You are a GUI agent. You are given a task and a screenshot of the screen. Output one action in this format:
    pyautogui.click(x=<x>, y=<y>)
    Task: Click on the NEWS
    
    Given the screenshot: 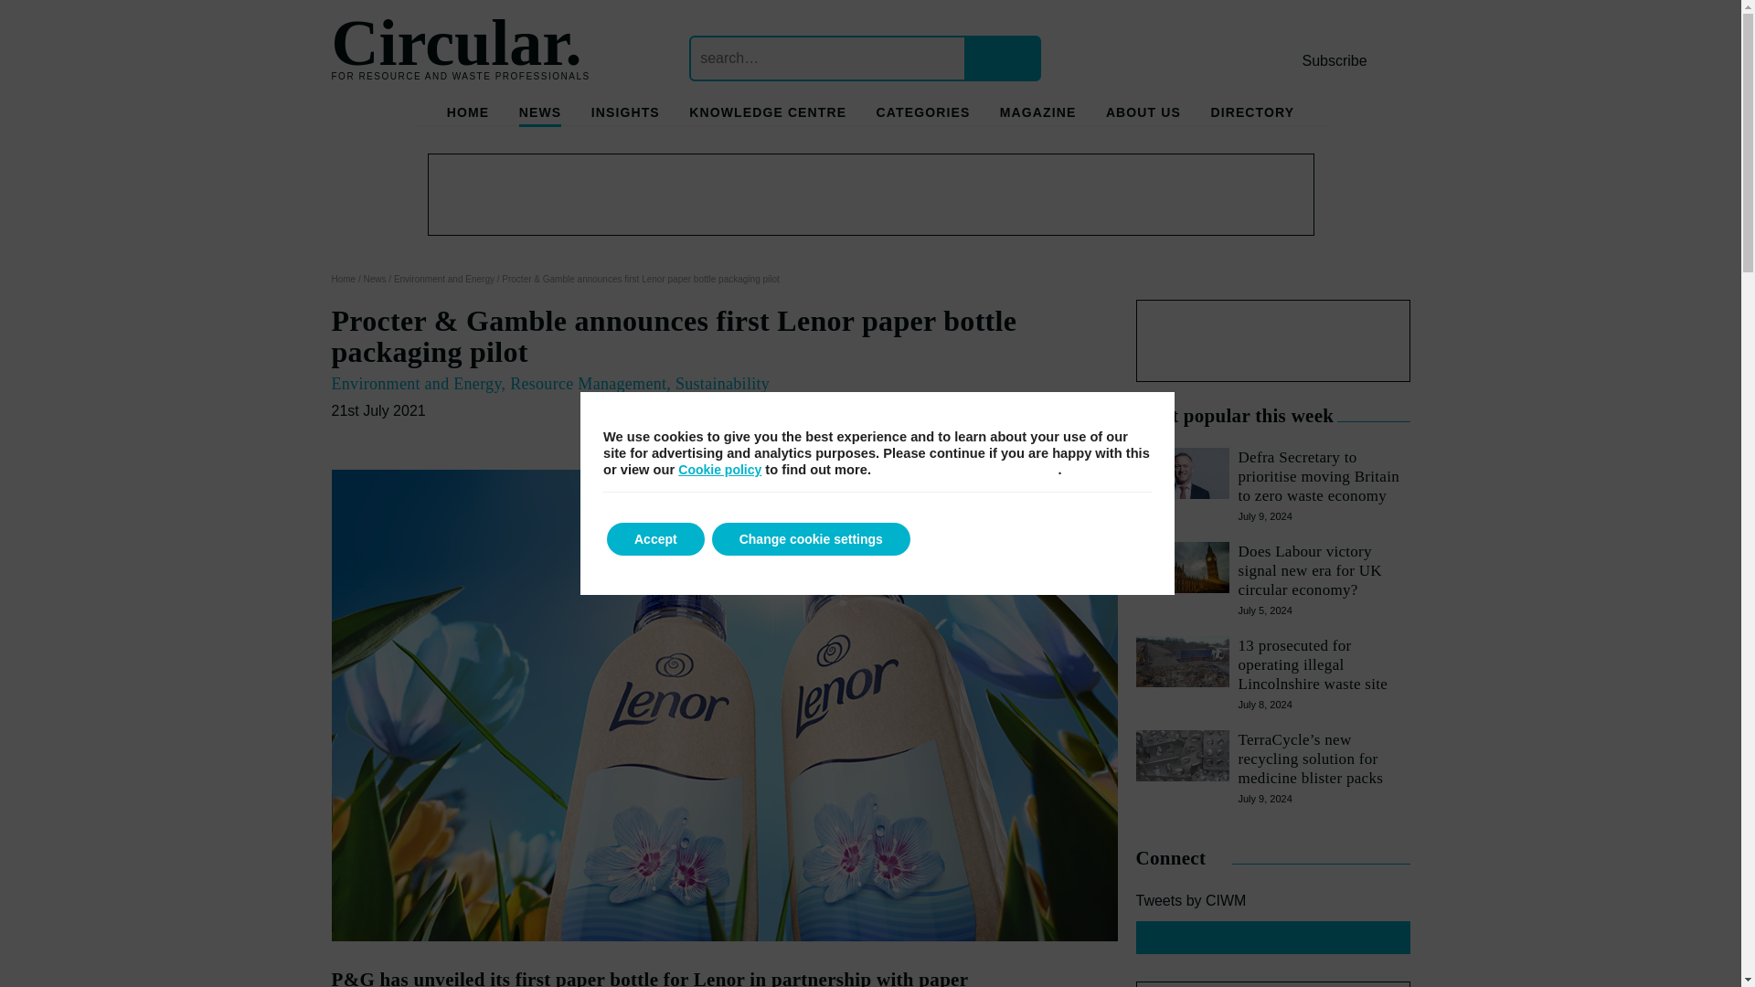 What is the action you would take?
    pyautogui.click(x=540, y=115)
    